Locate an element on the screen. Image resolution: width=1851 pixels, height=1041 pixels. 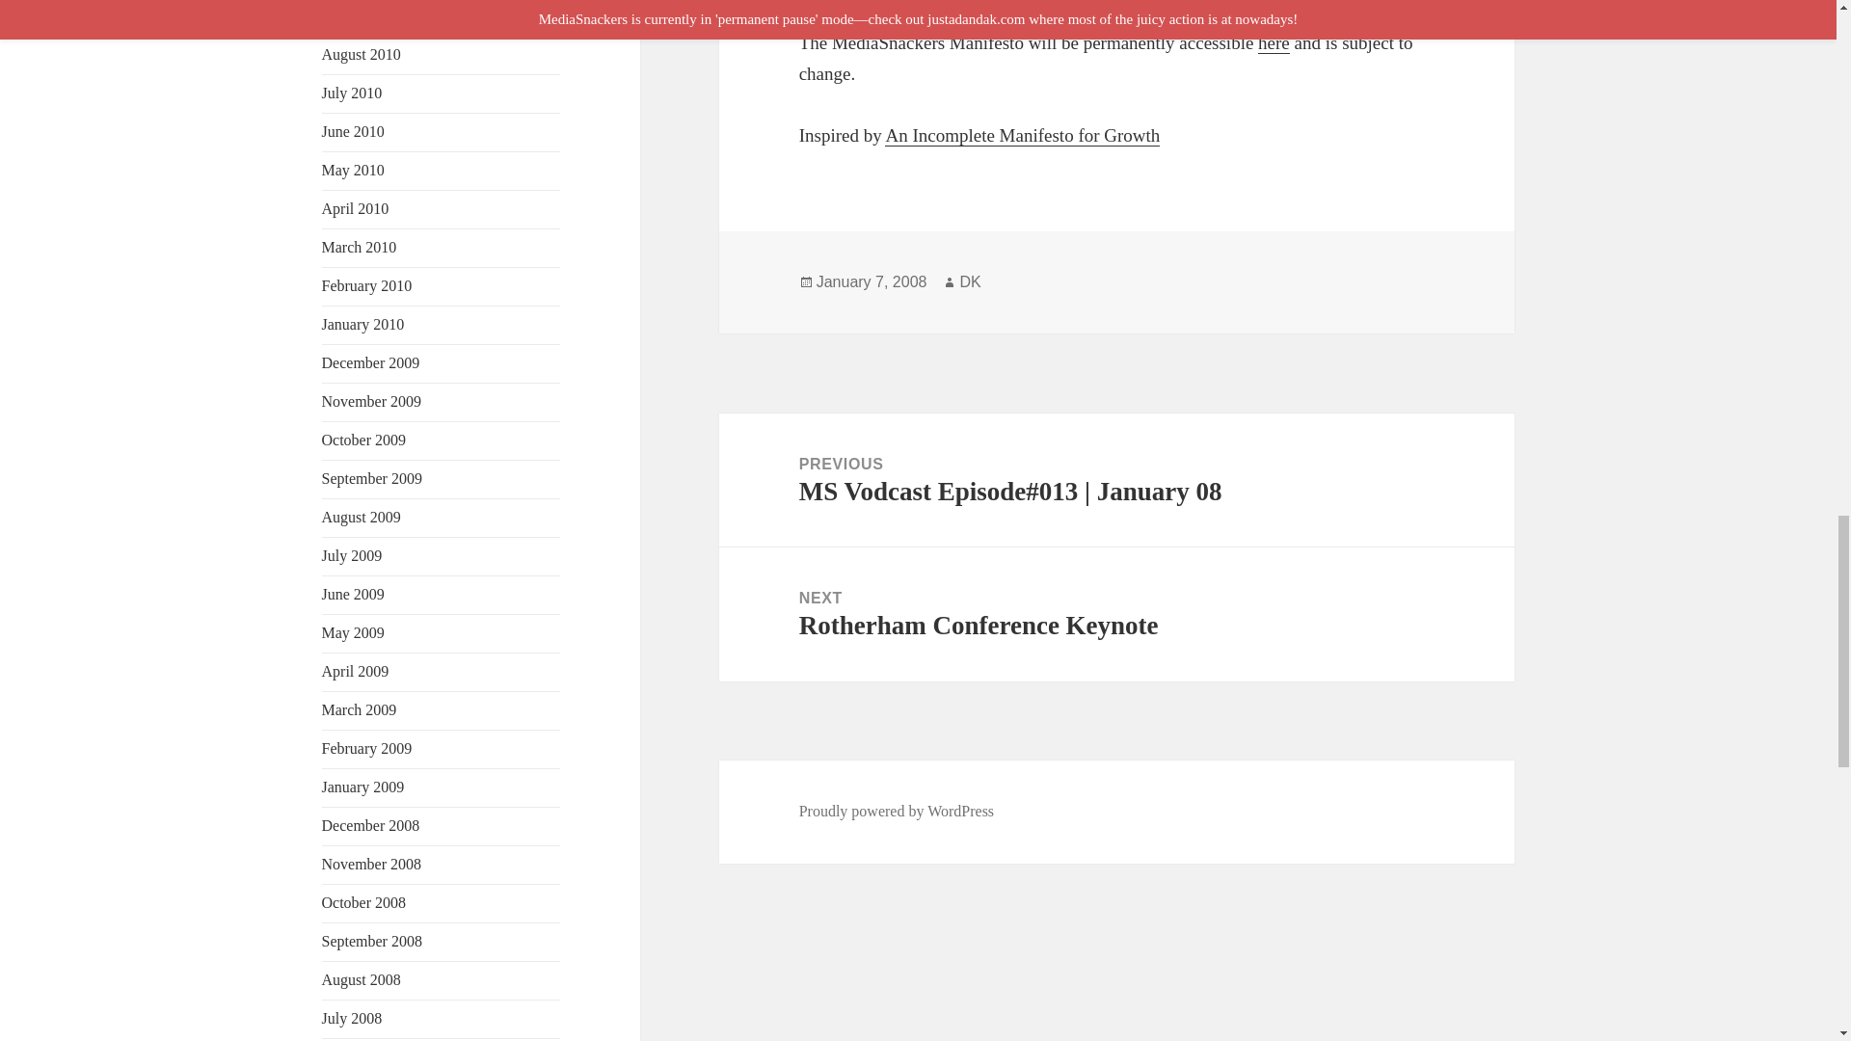
July 2010 is located at coordinates (353, 93).